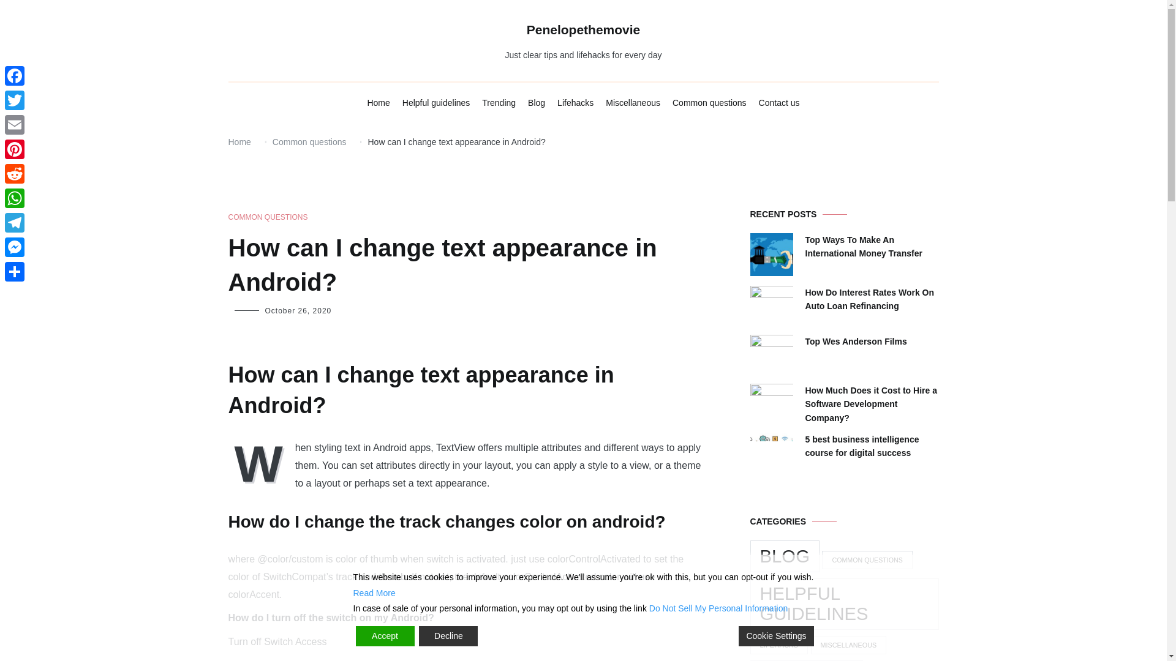 The image size is (1176, 661). Describe the element at coordinates (15, 198) in the screenshot. I see `WhatsApp` at that location.